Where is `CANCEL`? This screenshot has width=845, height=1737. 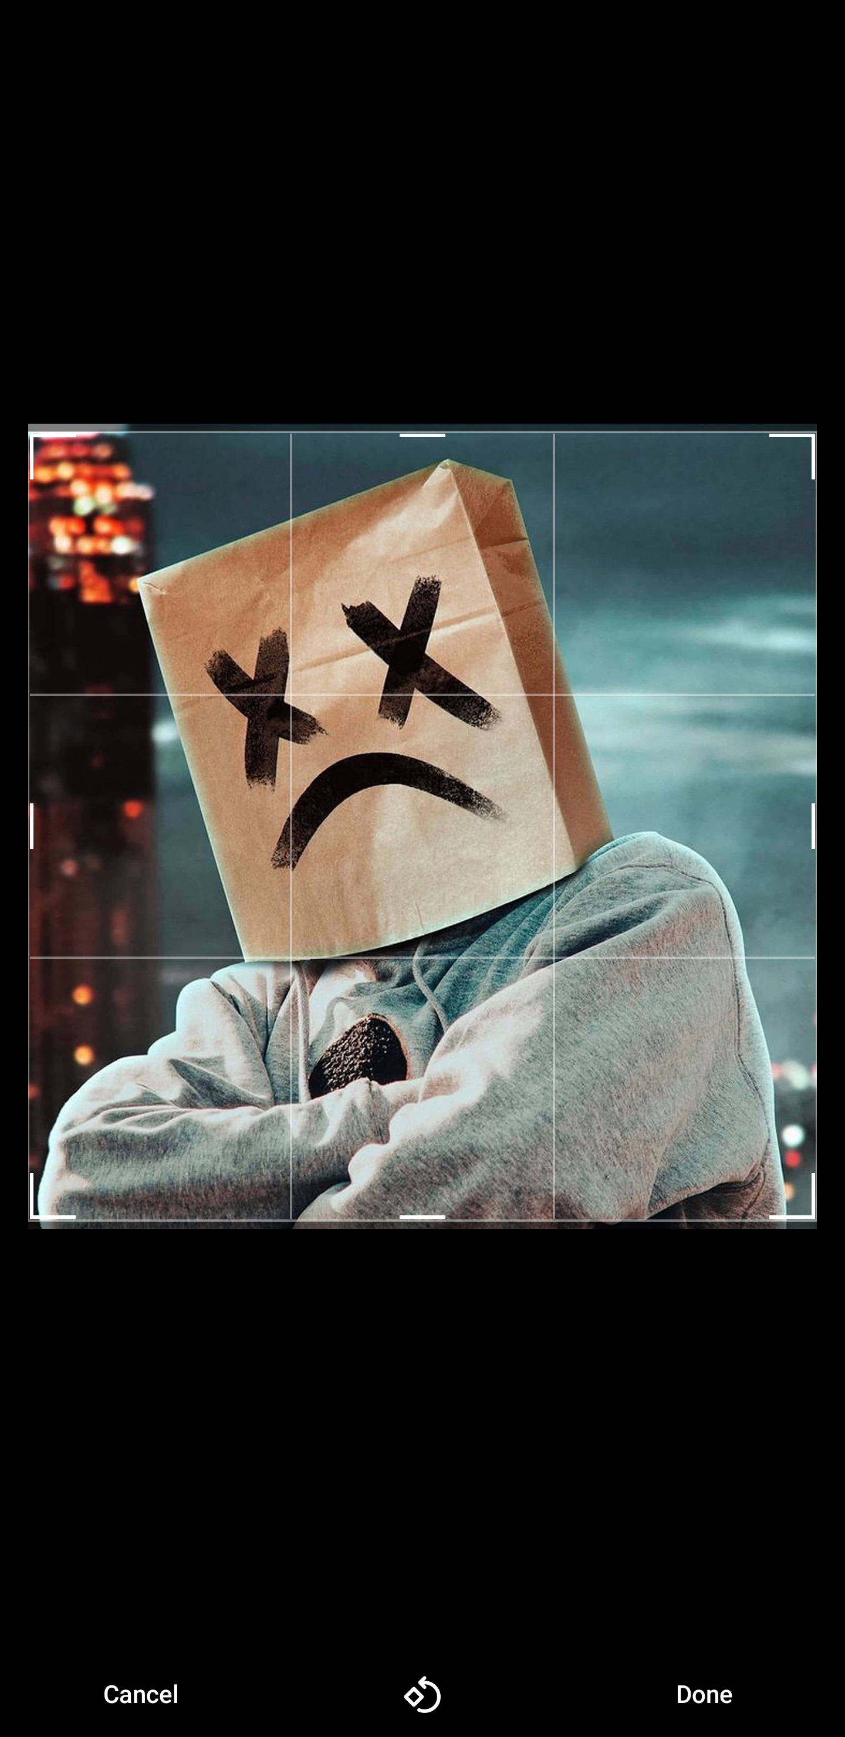
CANCEL is located at coordinates (141, 1694).